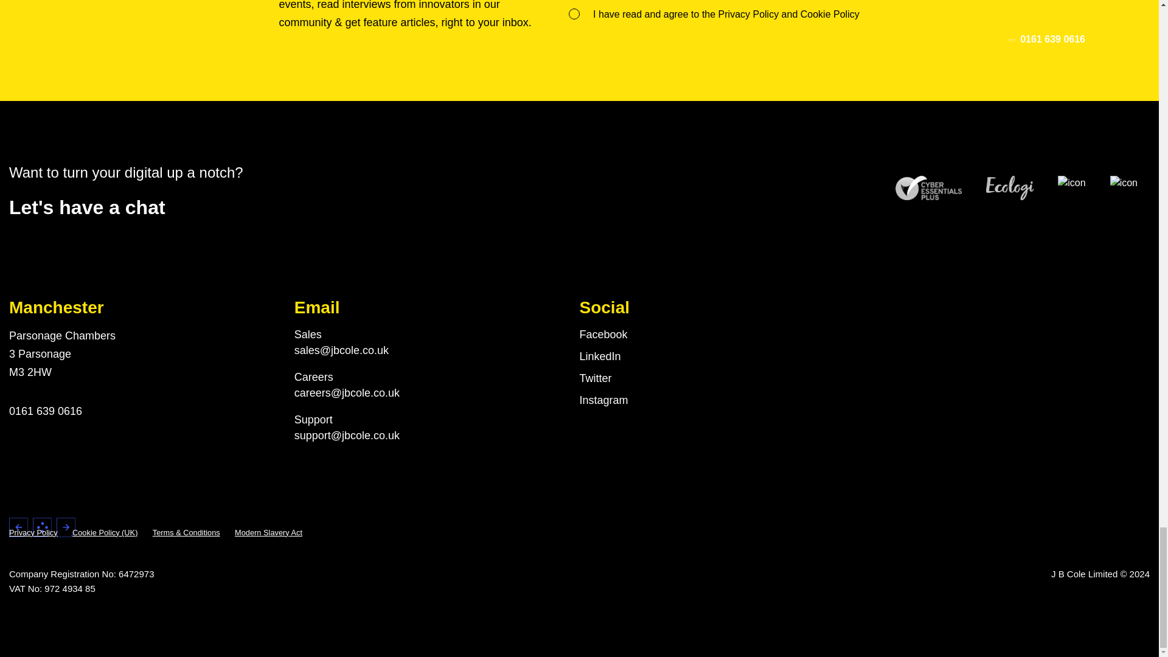 Image resolution: width=1168 pixels, height=657 pixels. What do you see at coordinates (748, 15) in the screenshot?
I see `Privacy Policy` at bounding box center [748, 15].